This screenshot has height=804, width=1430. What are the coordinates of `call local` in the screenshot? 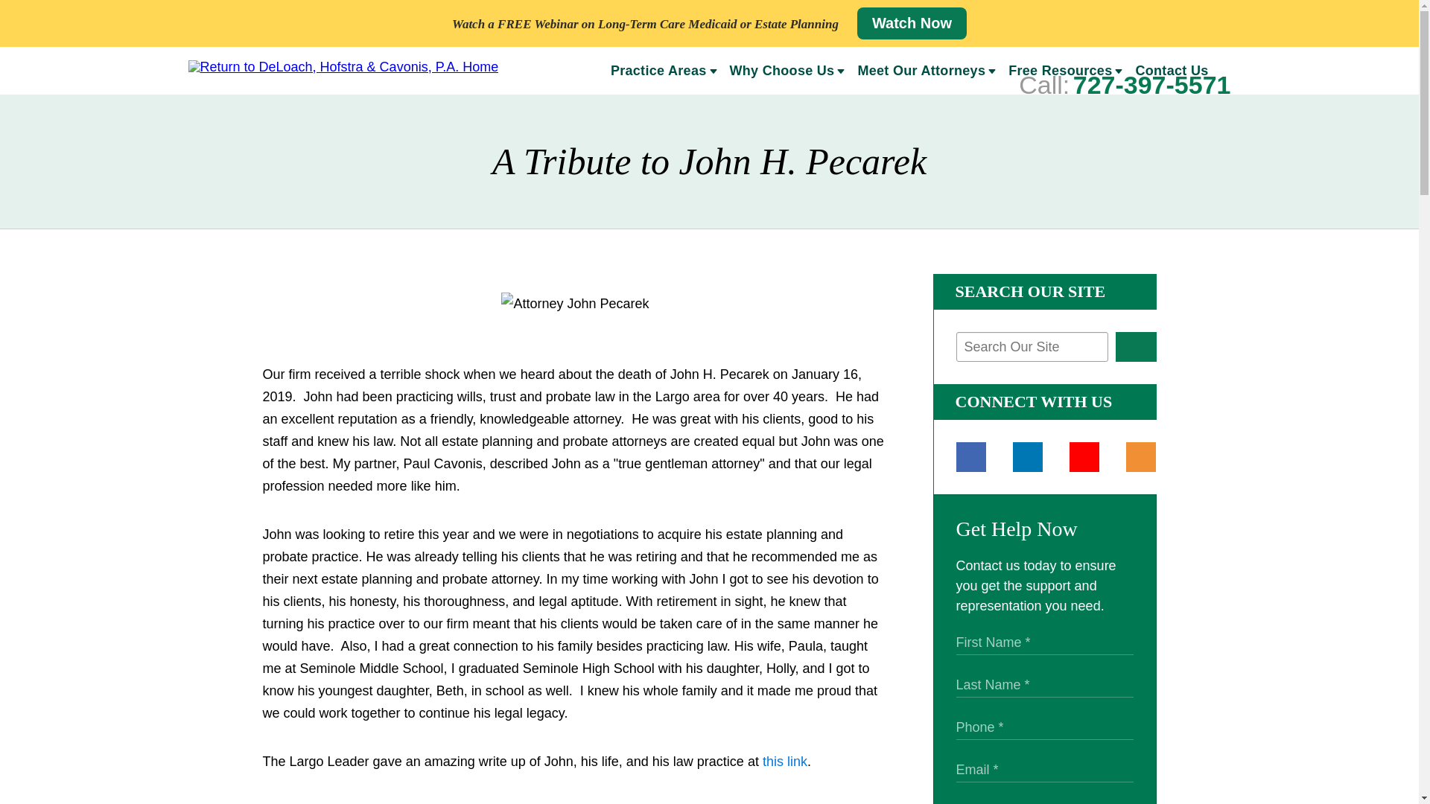 It's located at (1152, 85).